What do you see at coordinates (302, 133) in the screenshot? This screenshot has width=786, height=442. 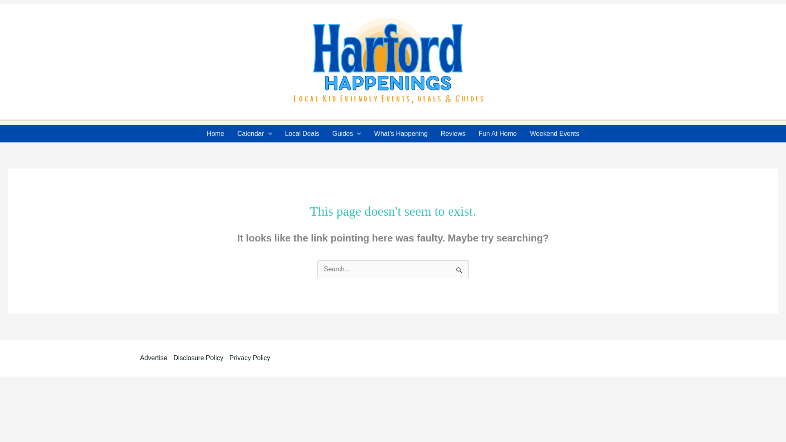 I see `Local Deals` at bounding box center [302, 133].